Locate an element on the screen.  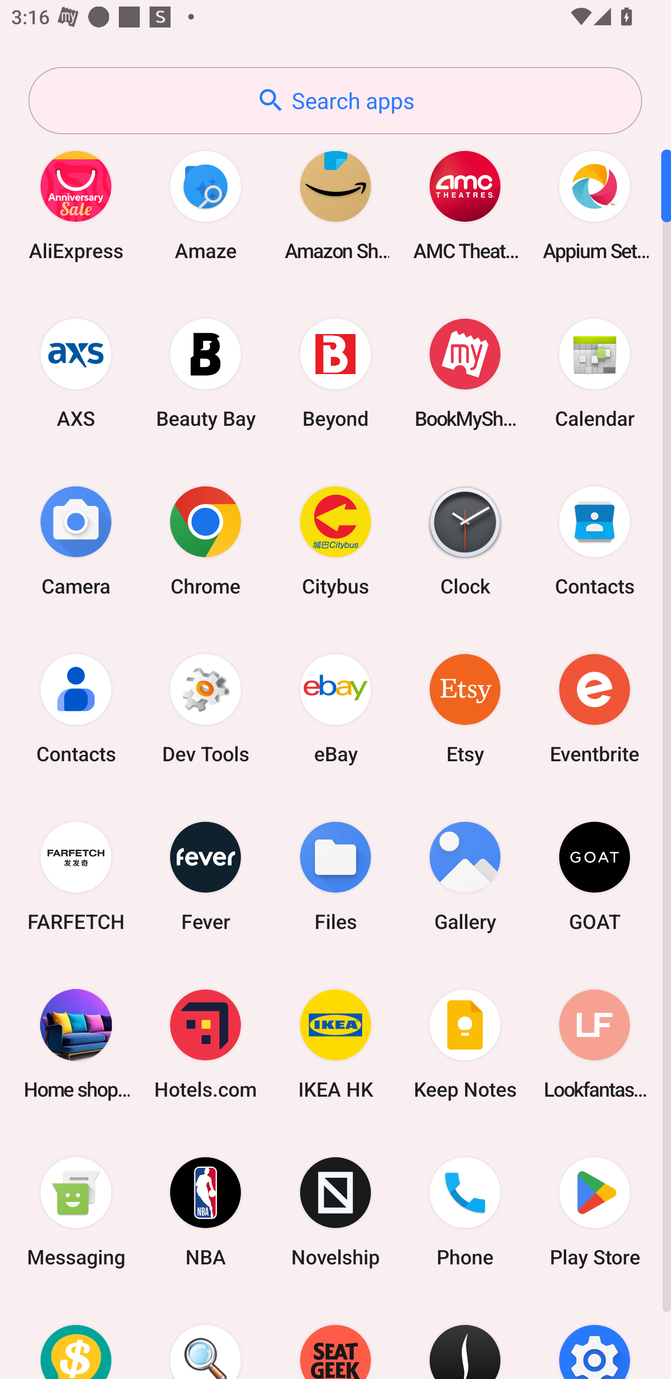
GOAT is located at coordinates (595, 876).